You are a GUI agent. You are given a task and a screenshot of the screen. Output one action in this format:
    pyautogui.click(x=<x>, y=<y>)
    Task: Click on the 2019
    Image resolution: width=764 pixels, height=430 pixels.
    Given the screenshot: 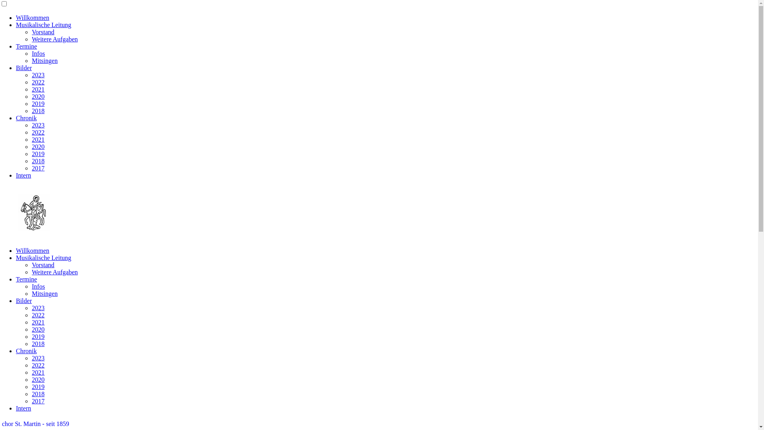 What is the action you would take?
    pyautogui.click(x=38, y=387)
    